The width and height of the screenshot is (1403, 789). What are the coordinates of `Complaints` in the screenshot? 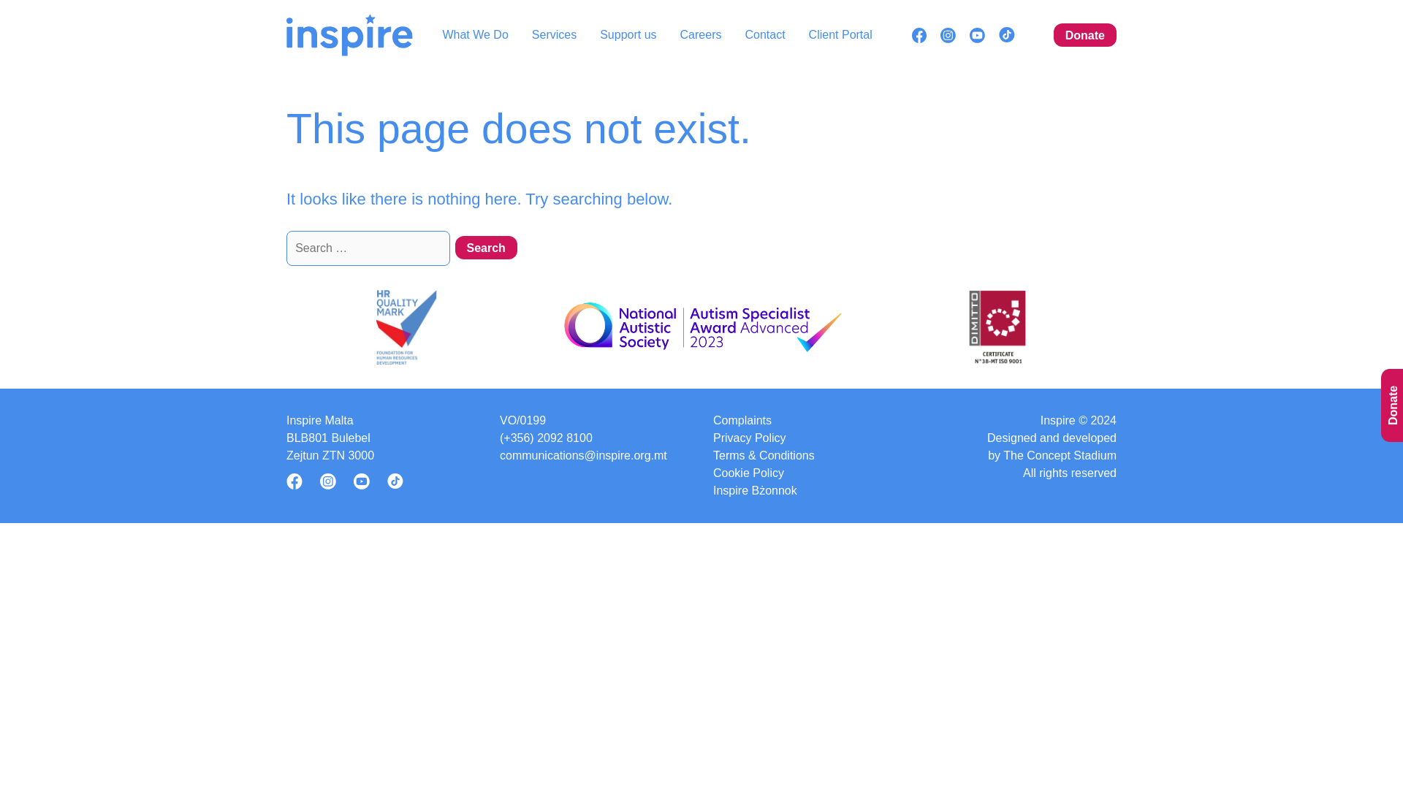 It's located at (742, 420).